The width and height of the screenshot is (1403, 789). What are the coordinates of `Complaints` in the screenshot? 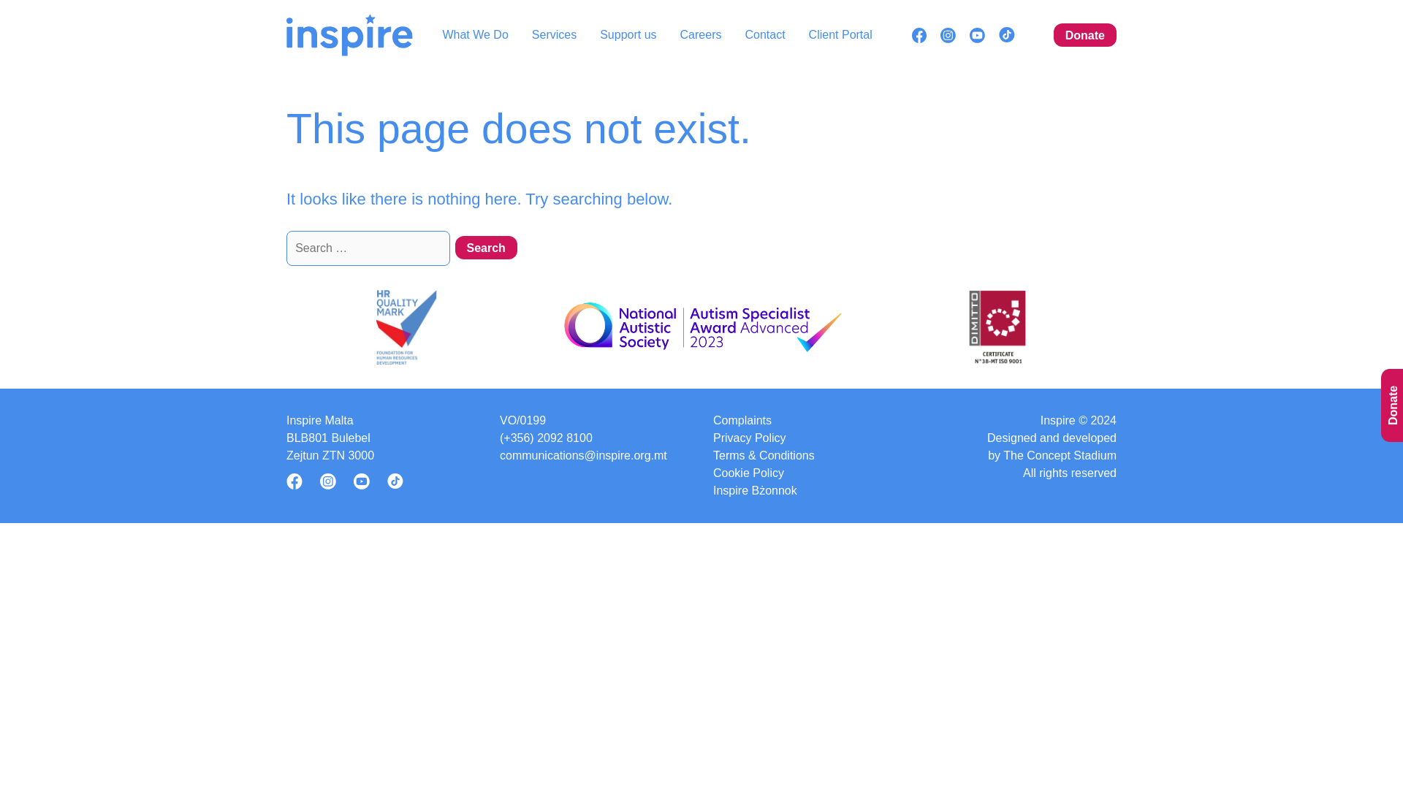 It's located at (742, 420).